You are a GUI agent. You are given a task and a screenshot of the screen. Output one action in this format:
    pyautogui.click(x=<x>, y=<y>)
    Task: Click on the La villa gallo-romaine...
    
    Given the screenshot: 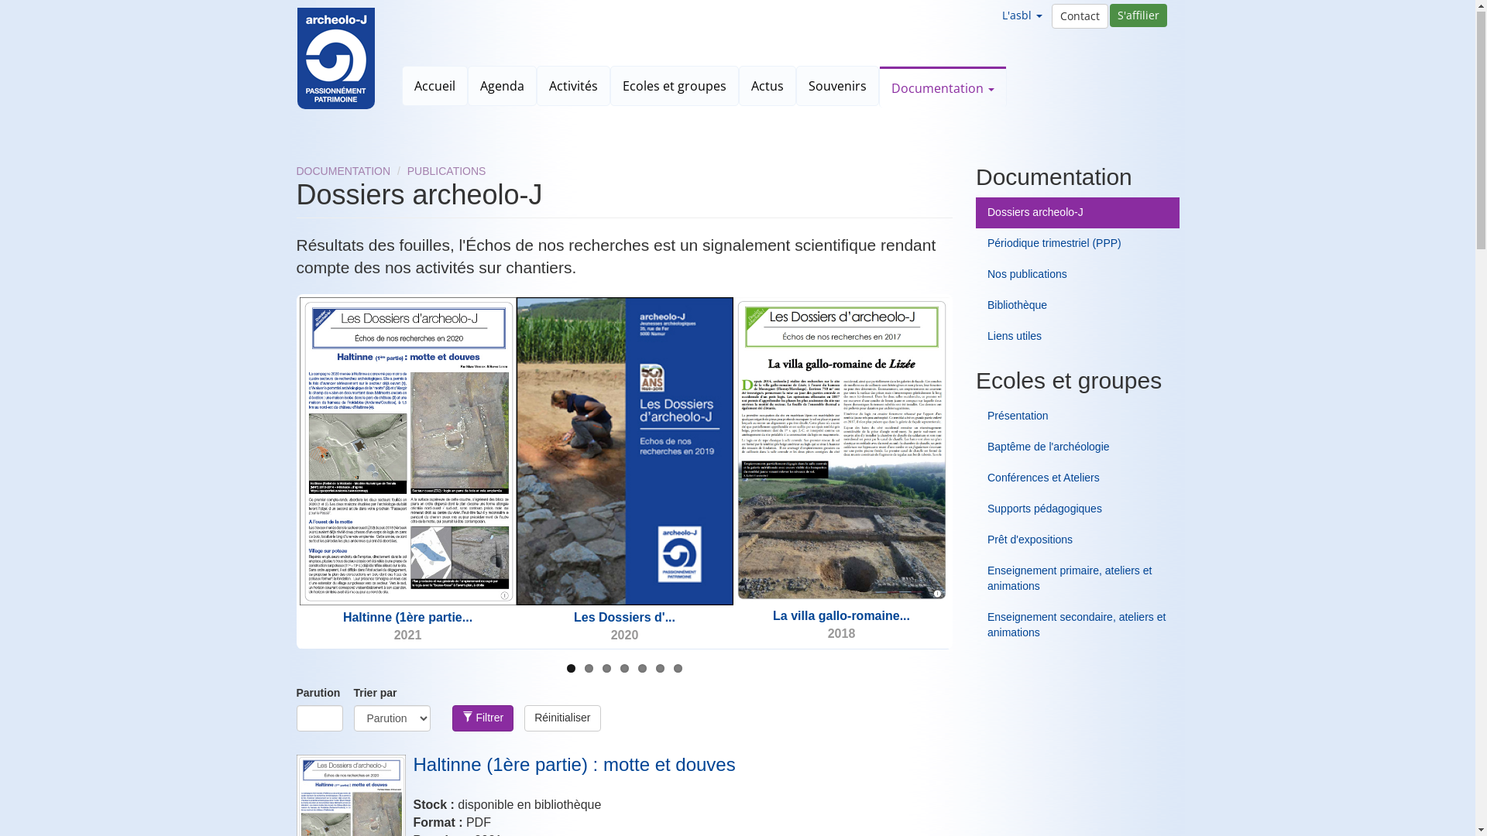 What is the action you would take?
    pyautogui.click(x=841, y=616)
    